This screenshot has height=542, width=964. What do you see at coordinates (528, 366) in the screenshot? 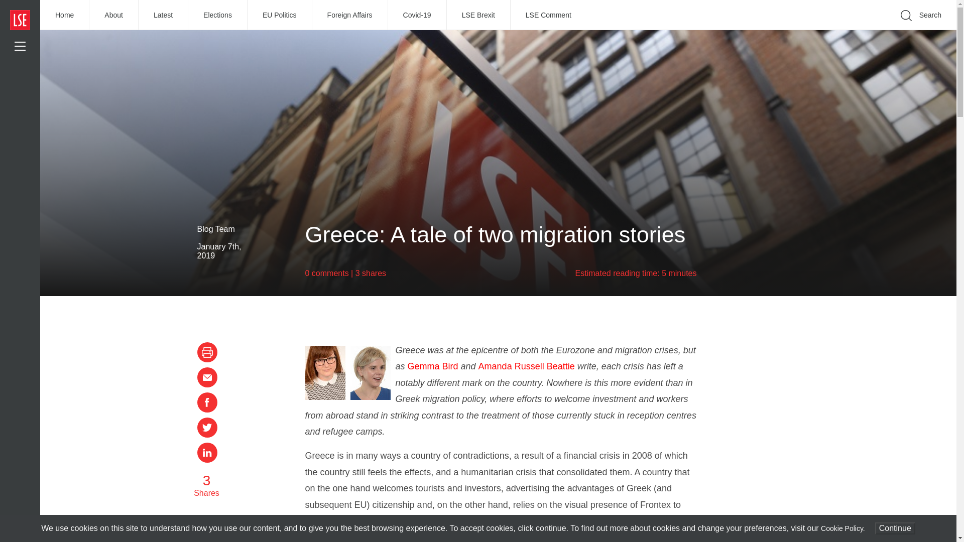
I see `Amanda Russell Beattie` at bounding box center [528, 366].